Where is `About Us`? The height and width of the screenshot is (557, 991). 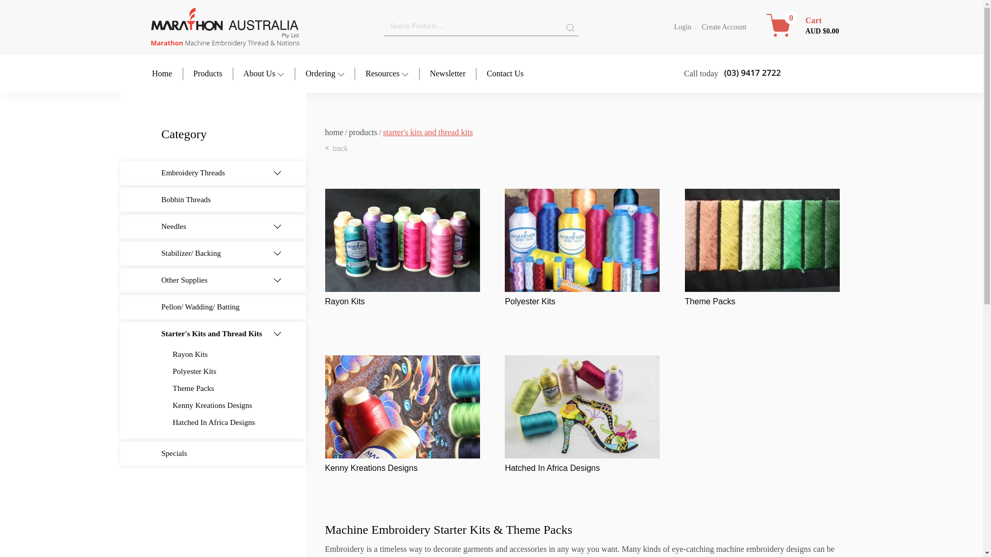 About Us is located at coordinates (269, 73).